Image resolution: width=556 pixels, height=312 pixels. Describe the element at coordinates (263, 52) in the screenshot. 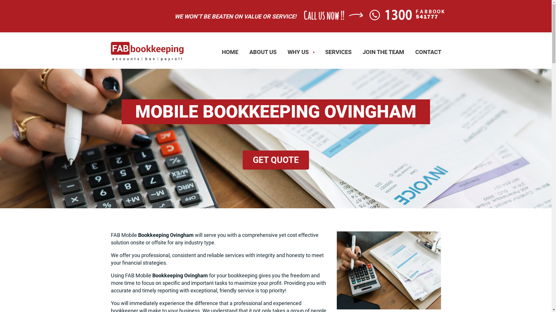

I see `ABOUT US` at that location.